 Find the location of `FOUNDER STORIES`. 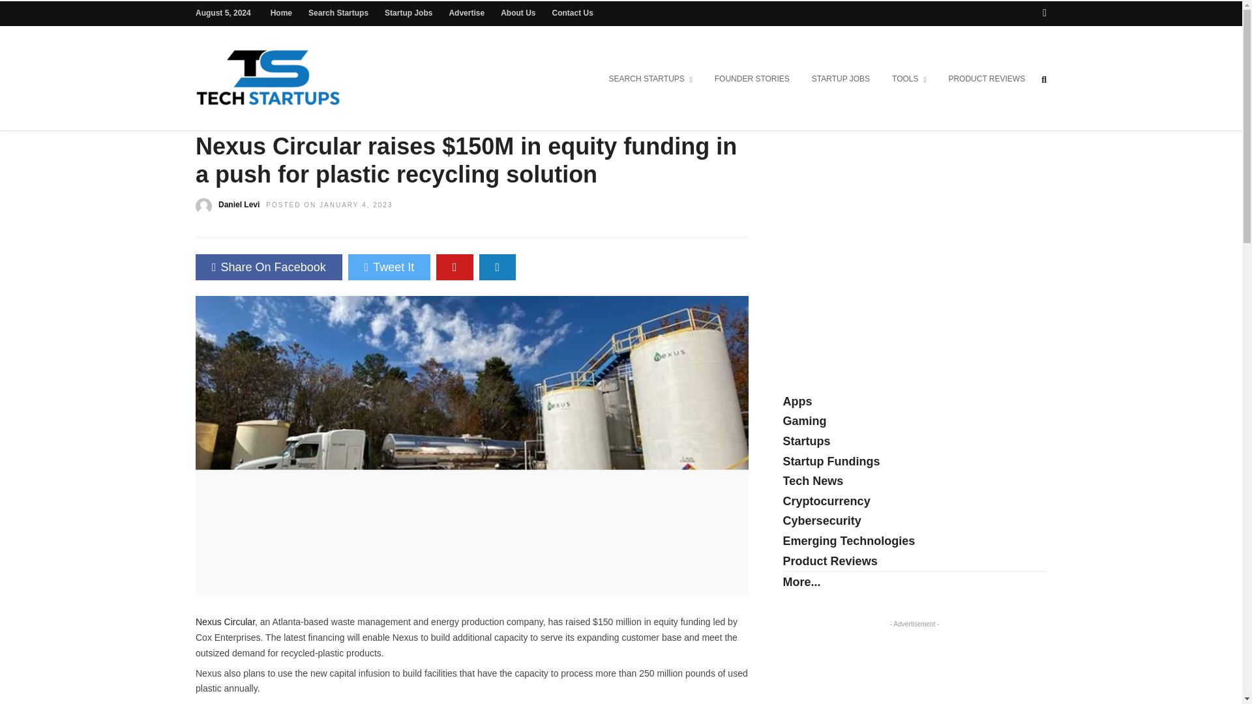

FOUNDER STORIES is located at coordinates (752, 80).